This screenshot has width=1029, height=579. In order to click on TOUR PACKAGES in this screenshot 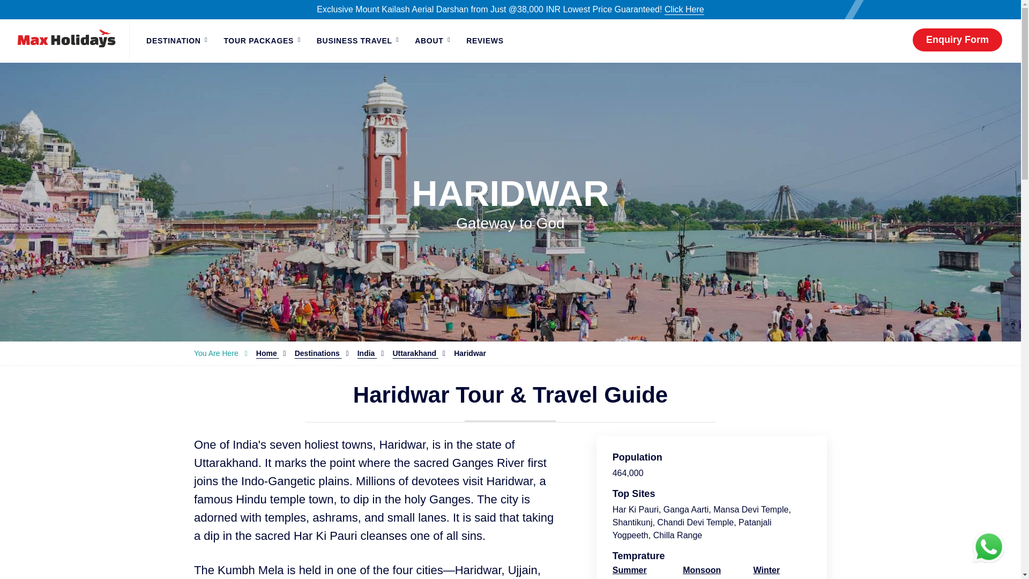, I will do `click(262, 41)`.